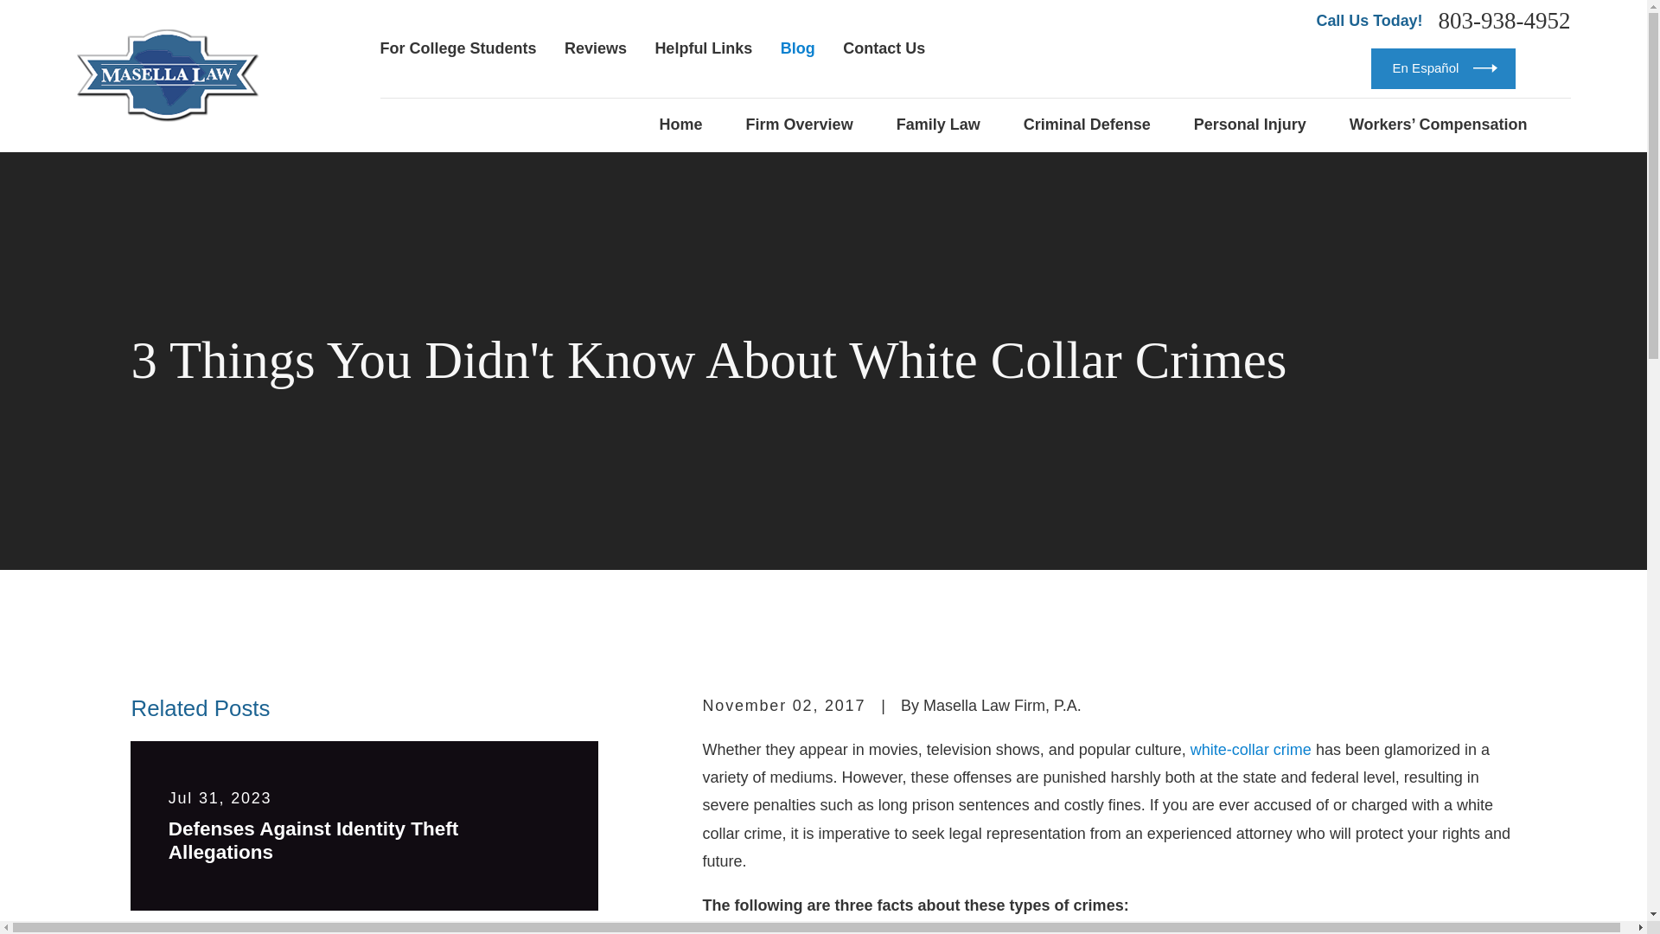 The image size is (1660, 934). Describe the element at coordinates (938, 125) in the screenshot. I see `Family Law` at that location.